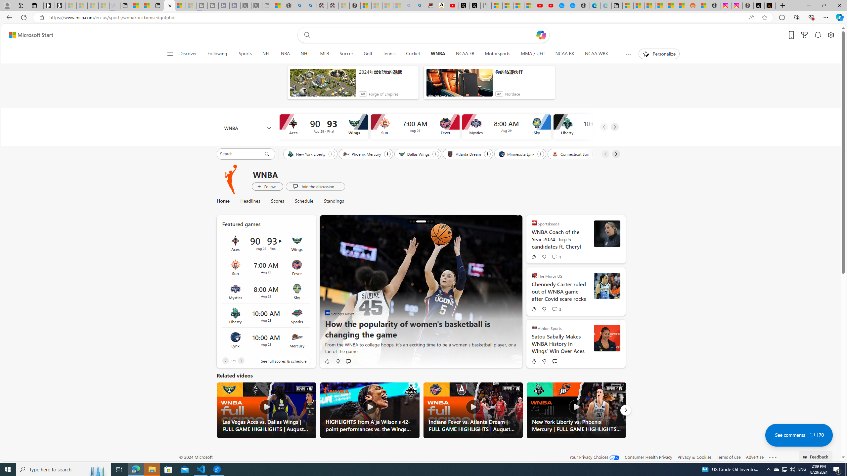  I want to click on Standings, so click(334, 201).